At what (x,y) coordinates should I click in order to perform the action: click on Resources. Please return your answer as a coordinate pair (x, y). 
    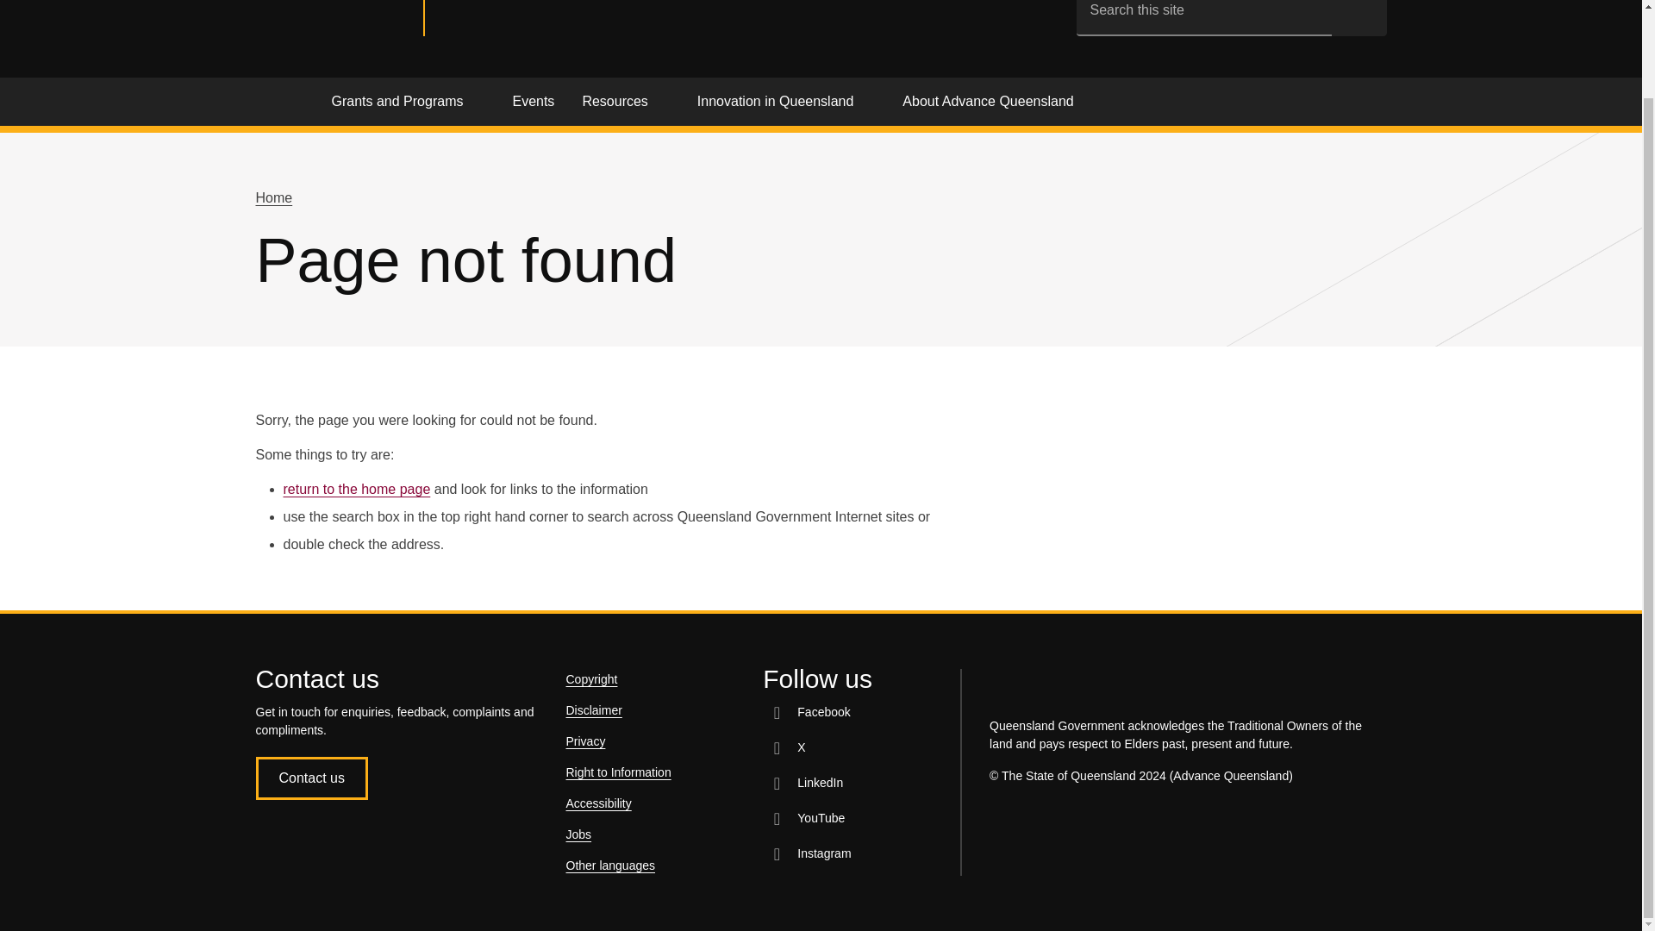
    Looking at the image, I should click on (624, 105).